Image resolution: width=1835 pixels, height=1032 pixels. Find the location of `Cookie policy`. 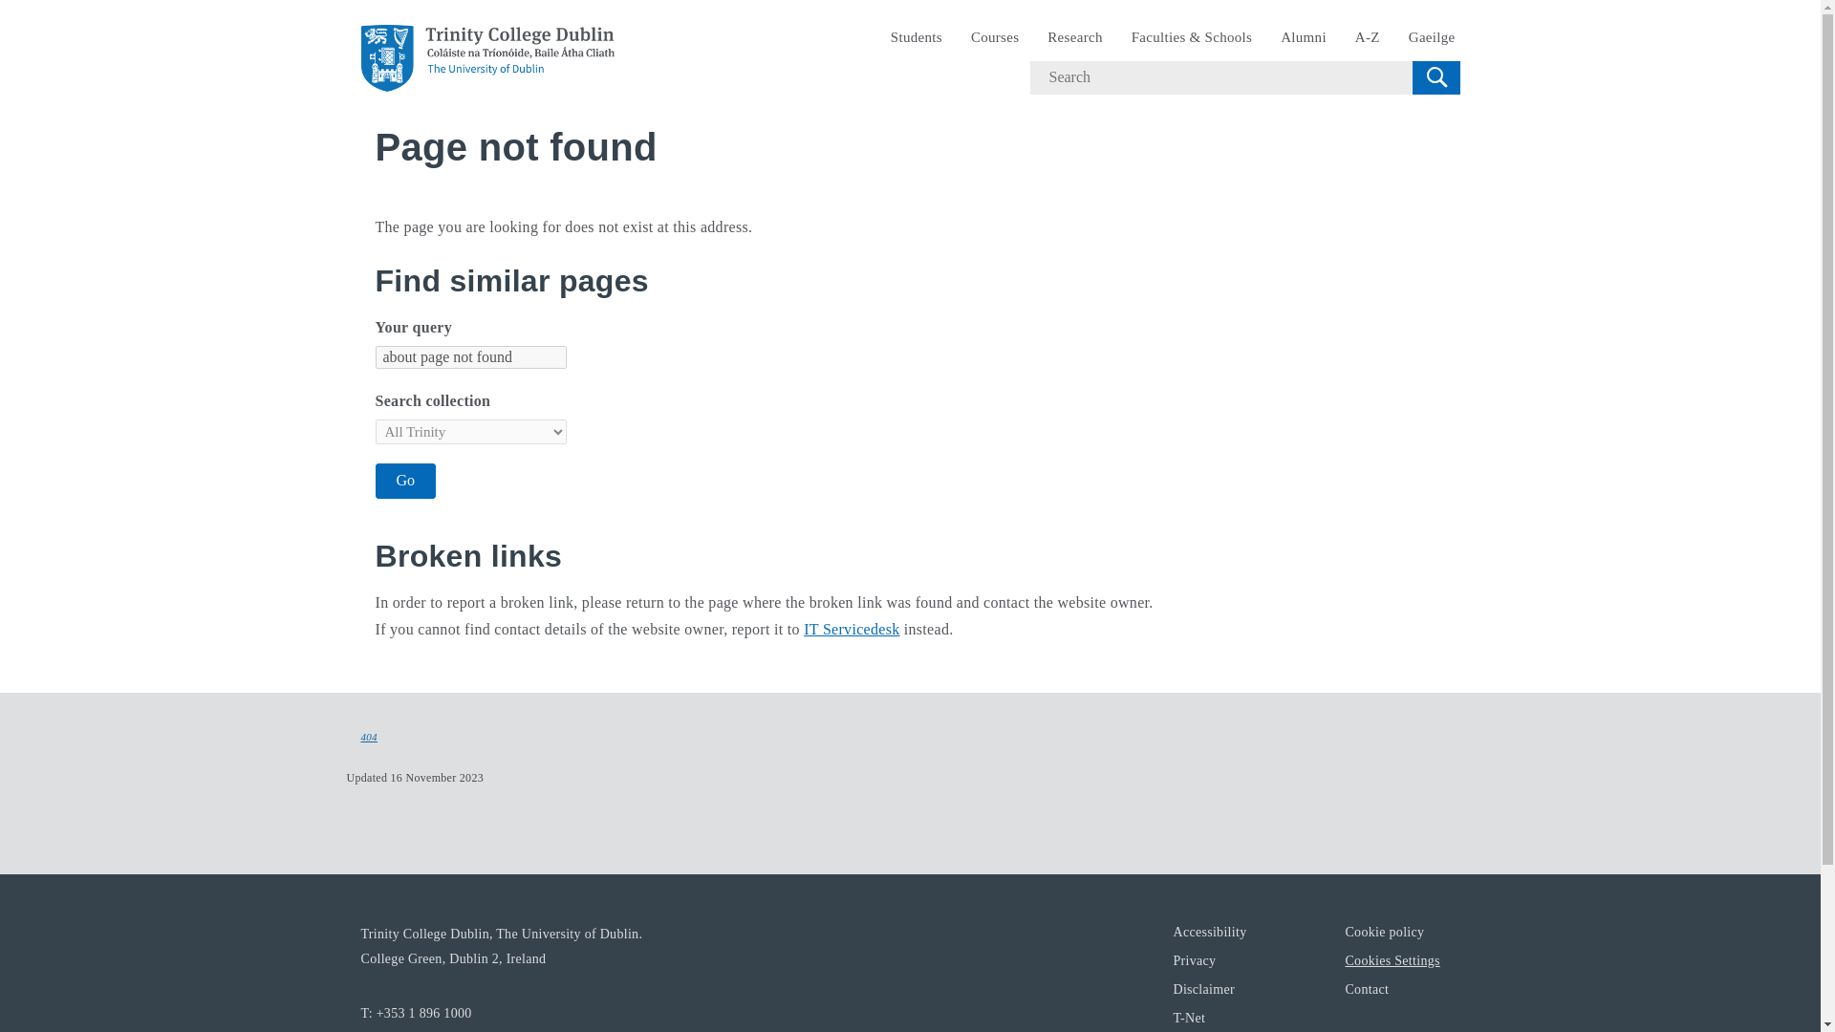

Cookie policy is located at coordinates (1384, 931).